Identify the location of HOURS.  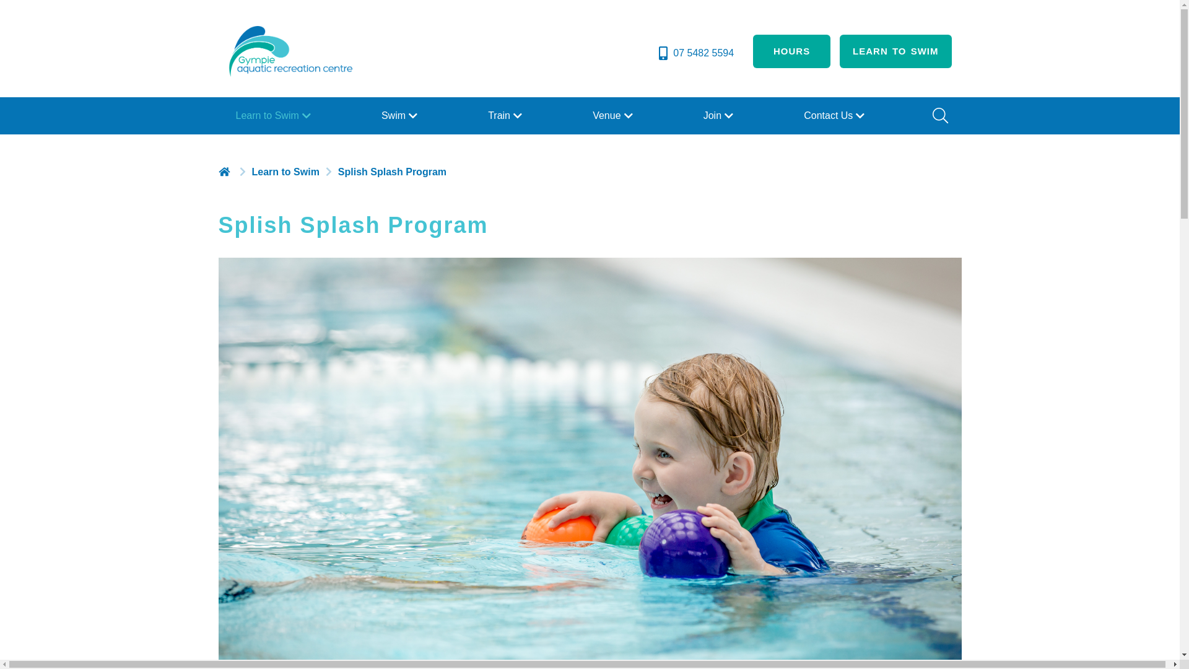
(791, 51).